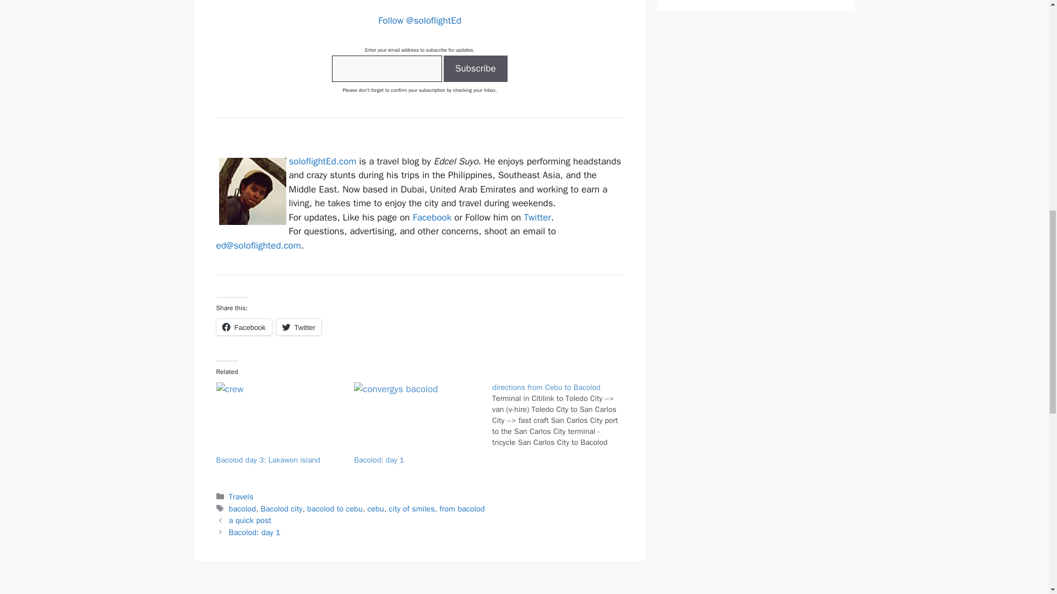 This screenshot has height=594, width=1057. I want to click on Subscribe, so click(476, 69).